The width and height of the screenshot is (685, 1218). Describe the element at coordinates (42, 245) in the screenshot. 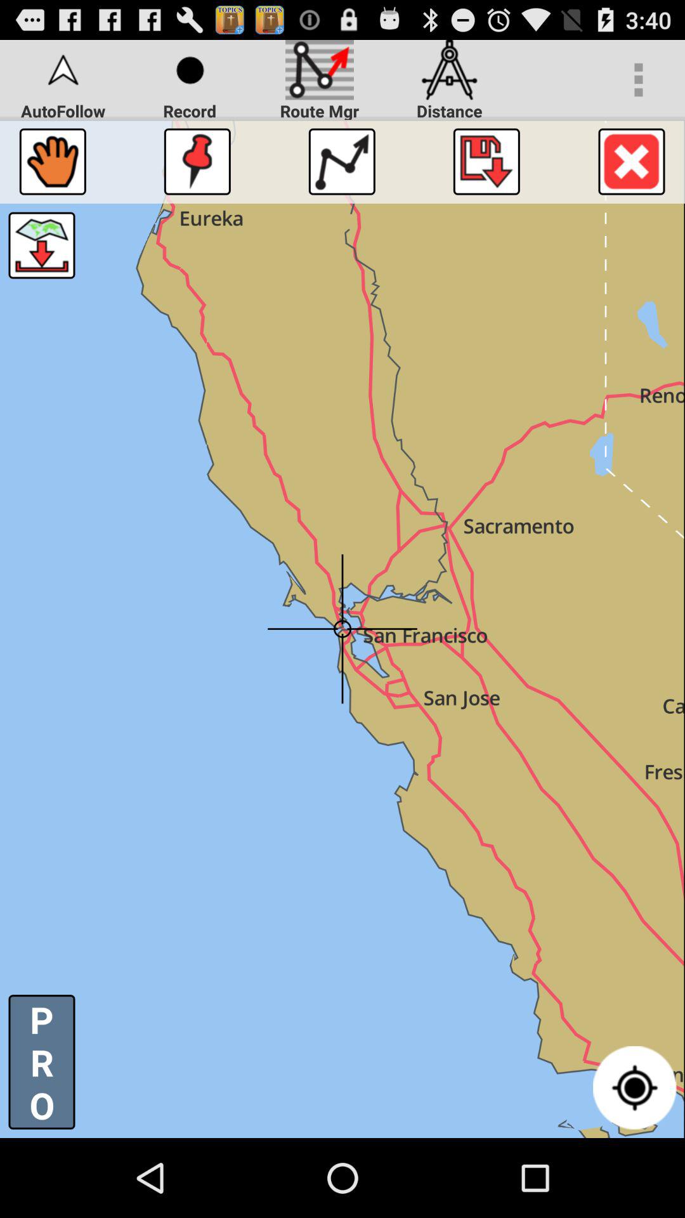

I see `open item above the p
r
o item` at that location.